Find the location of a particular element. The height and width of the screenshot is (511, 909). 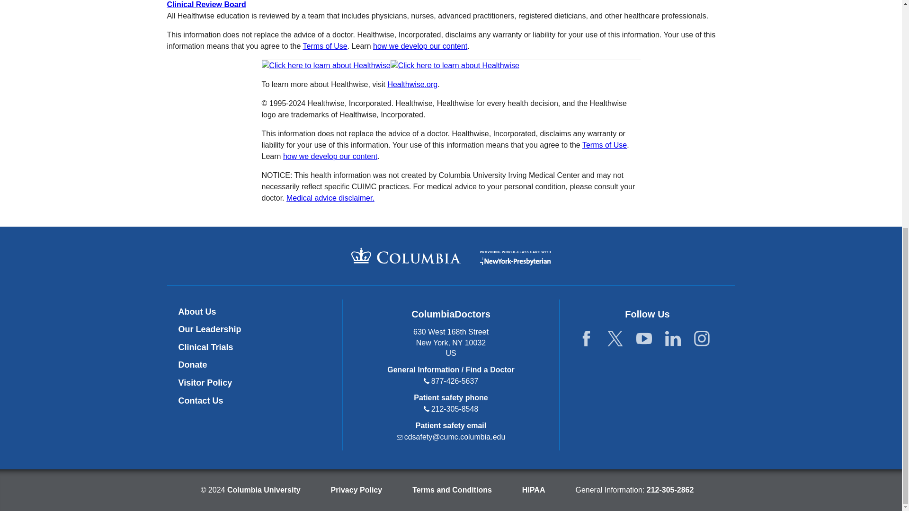

Clinical Trials is located at coordinates (205, 347).